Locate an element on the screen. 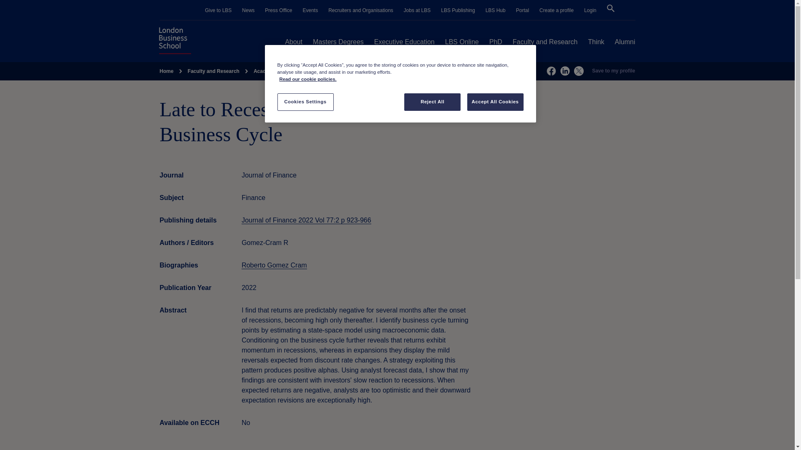  Faculty and Research is located at coordinates (545, 42).